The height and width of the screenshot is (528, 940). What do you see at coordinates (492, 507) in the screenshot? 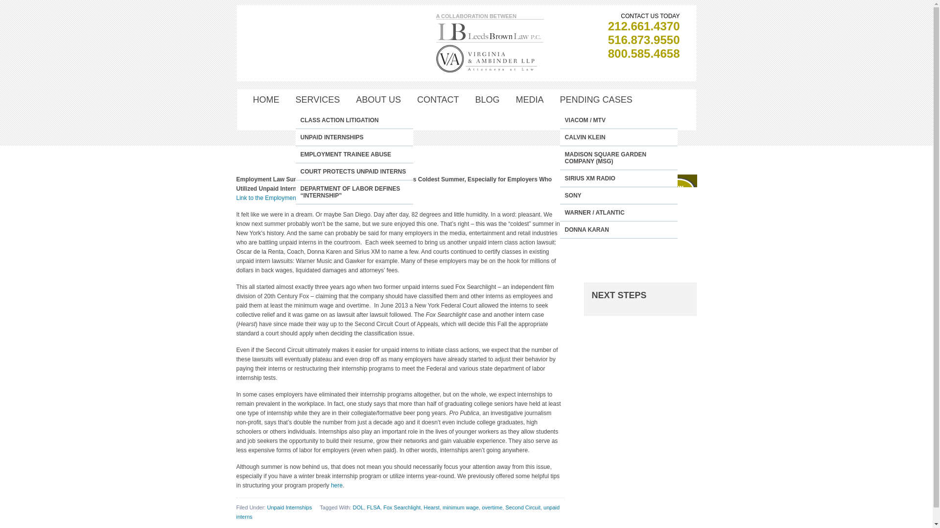
I see `overtime` at bounding box center [492, 507].